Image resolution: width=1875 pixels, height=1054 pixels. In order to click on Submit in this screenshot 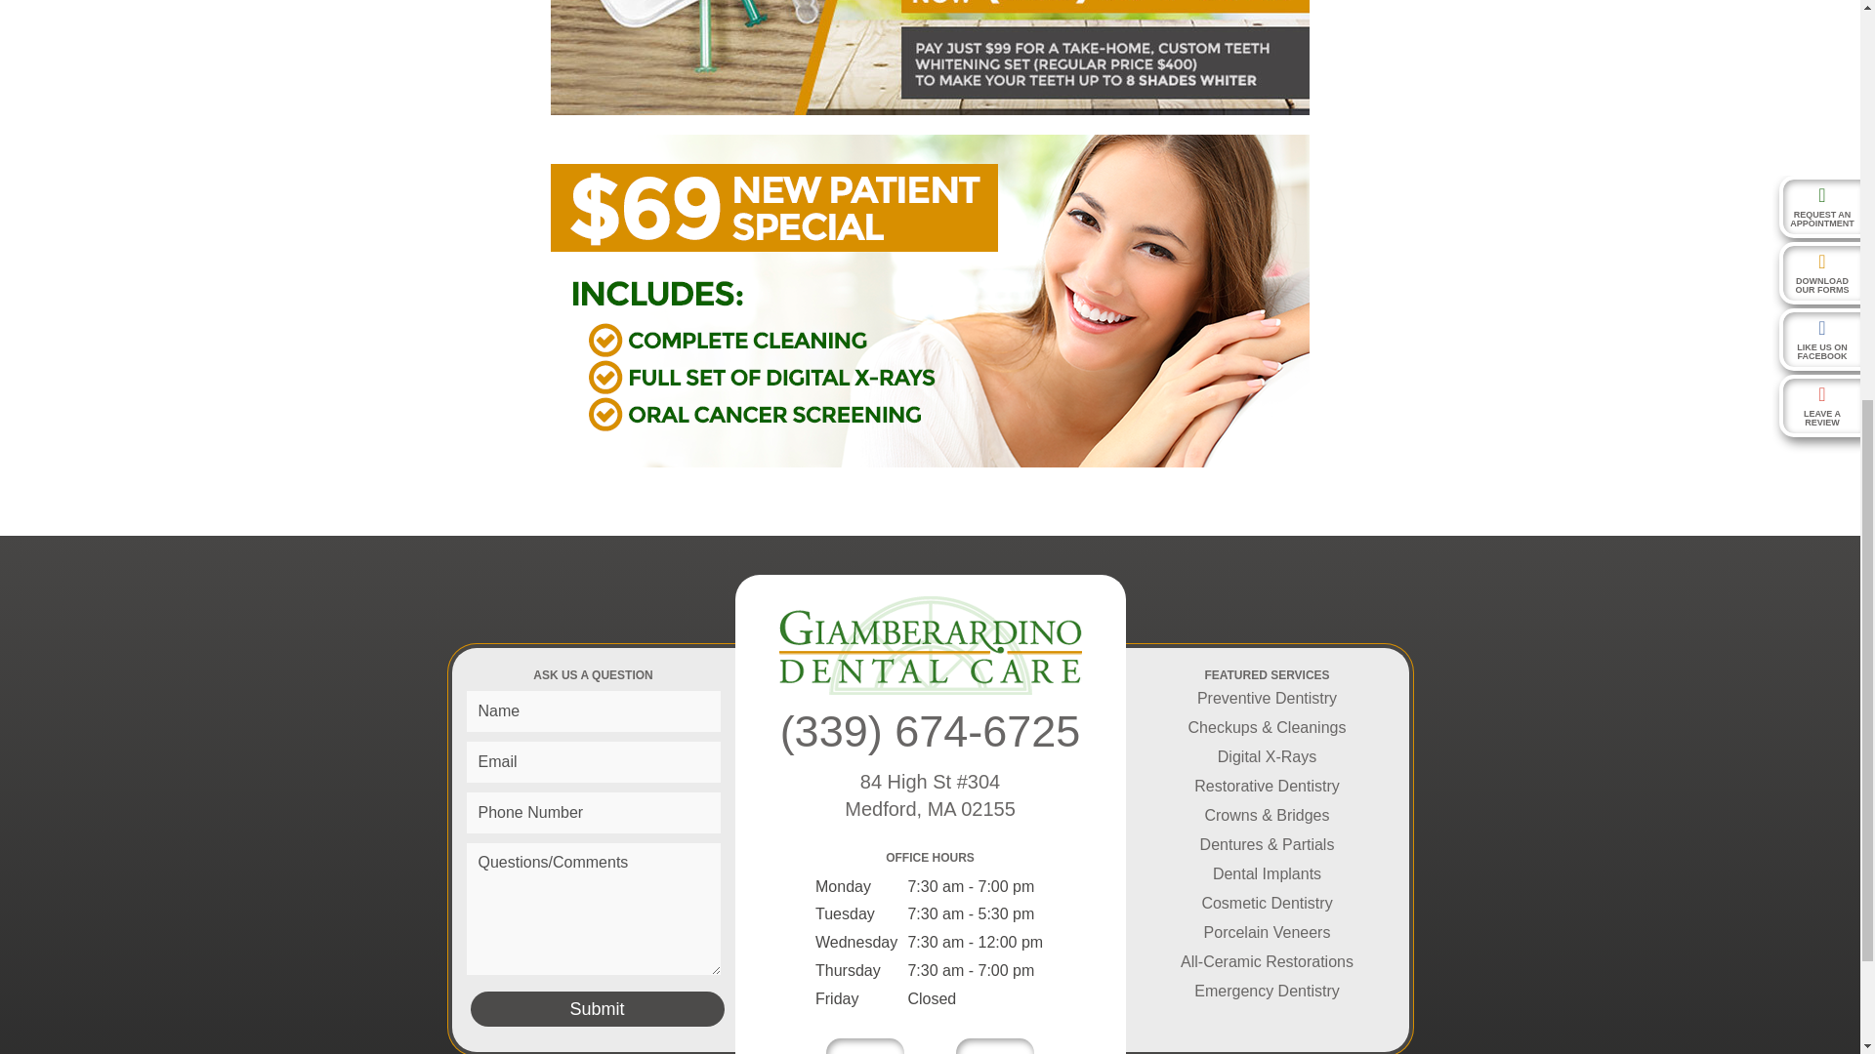, I will do `click(597, 1009)`.